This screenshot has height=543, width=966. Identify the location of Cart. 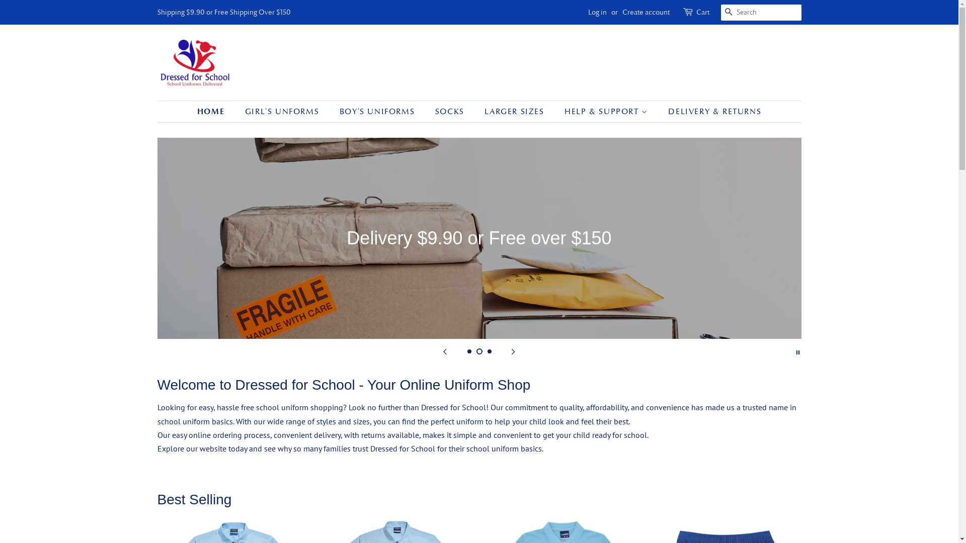
(703, 13).